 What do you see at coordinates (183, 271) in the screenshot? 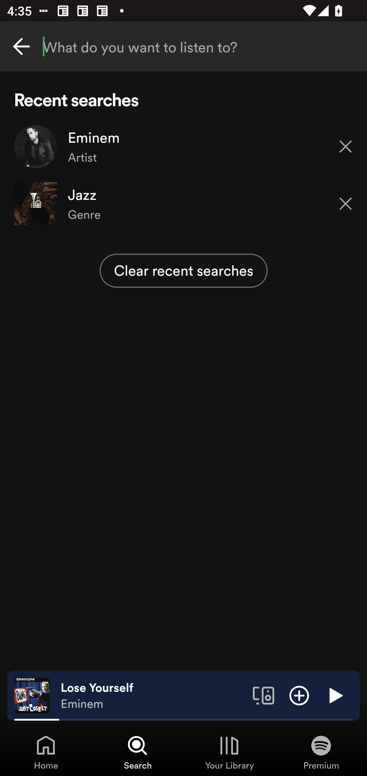
I see `Clear recent searches` at bounding box center [183, 271].